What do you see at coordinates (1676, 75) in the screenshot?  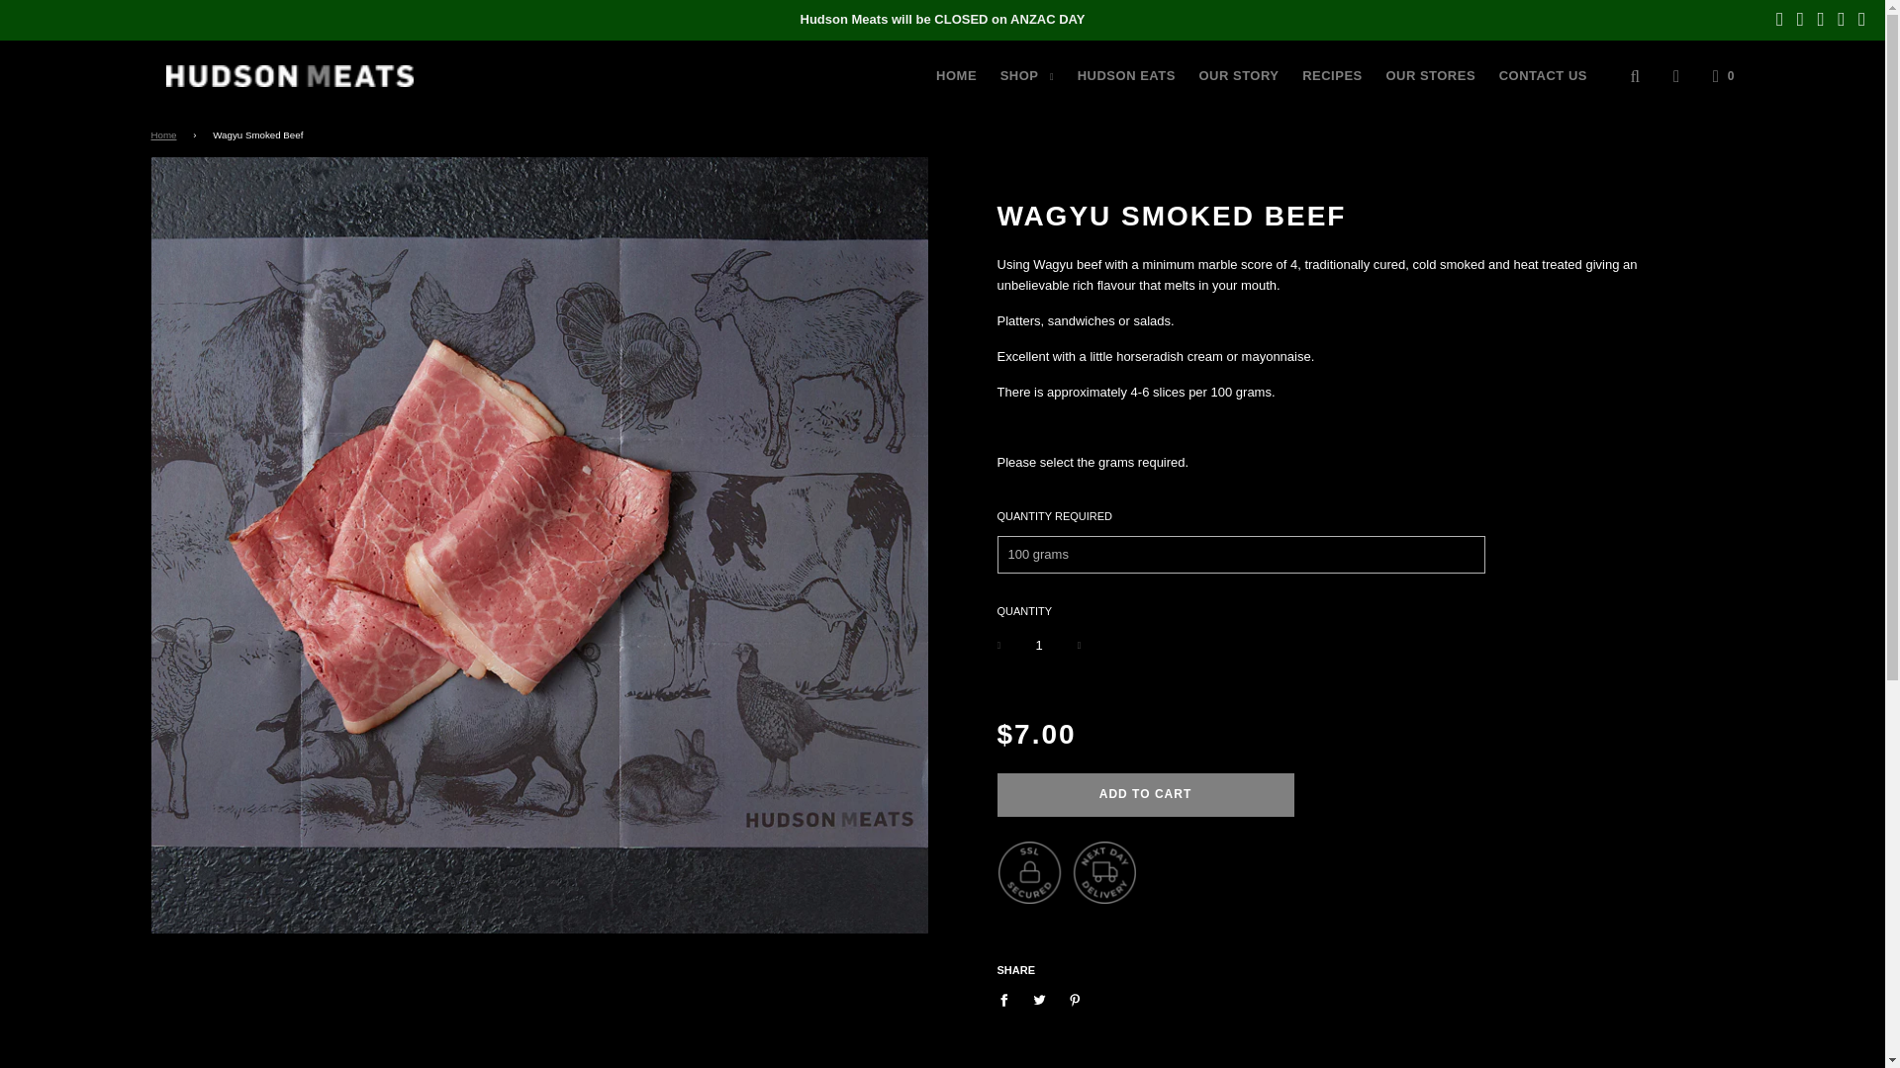 I see `Log in` at bounding box center [1676, 75].